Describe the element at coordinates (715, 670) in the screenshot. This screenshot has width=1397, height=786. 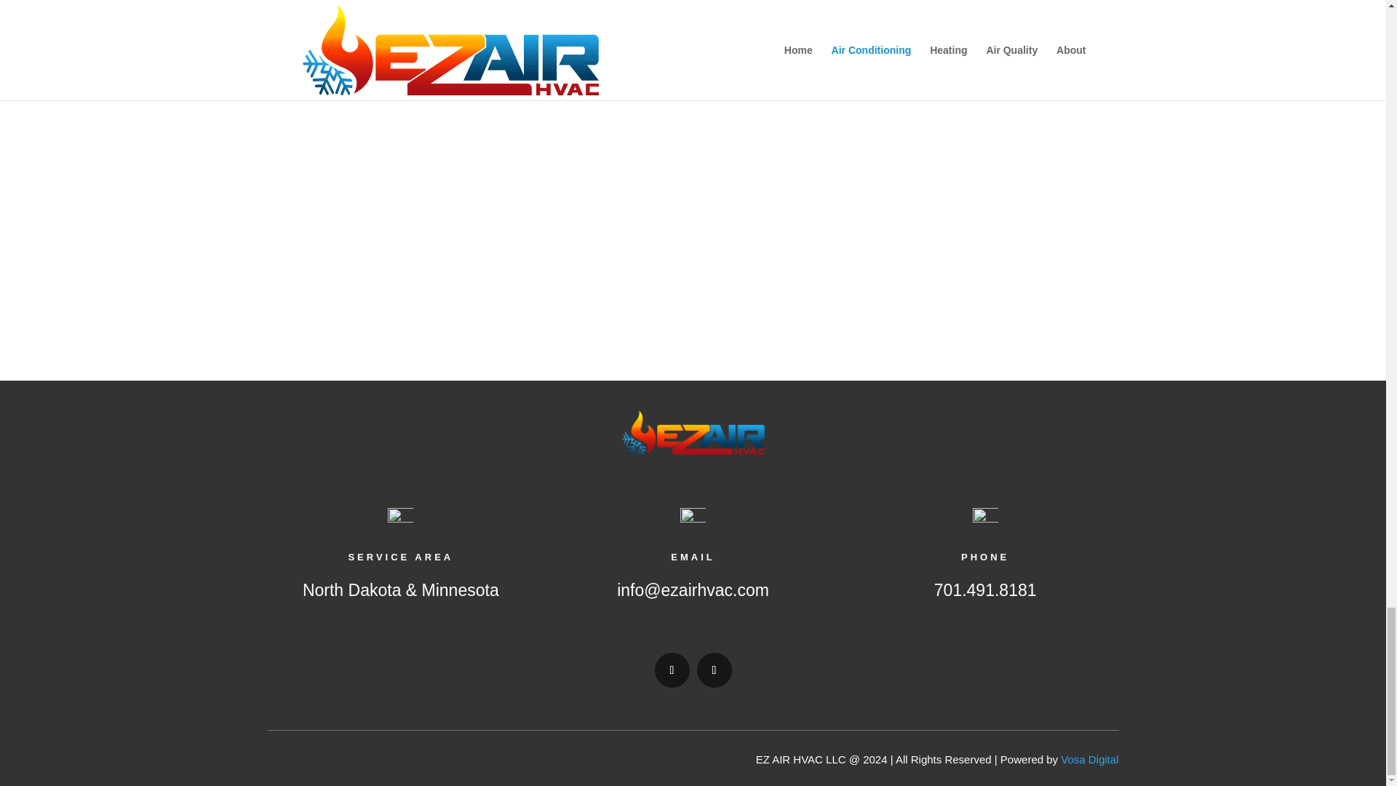
I see `Follow on Instagram` at that location.